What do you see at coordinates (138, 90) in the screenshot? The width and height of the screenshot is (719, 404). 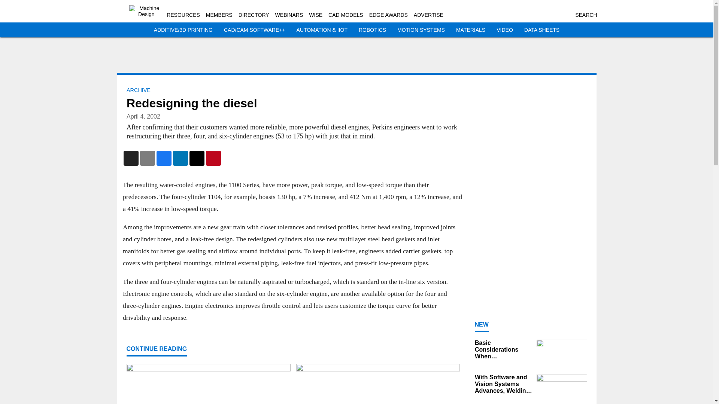 I see `ARCHIVE` at bounding box center [138, 90].